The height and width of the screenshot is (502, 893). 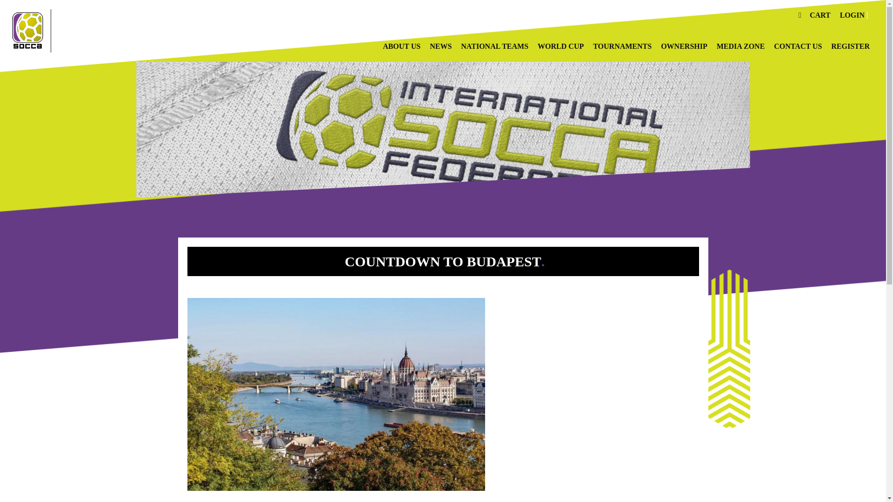 What do you see at coordinates (798, 46) in the screenshot?
I see `CONTACT US` at bounding box center [798, 46].